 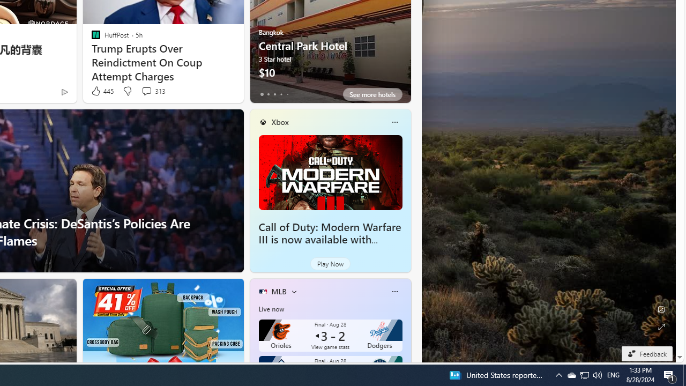 I want to click on More interests, so click(x=294, y=292).